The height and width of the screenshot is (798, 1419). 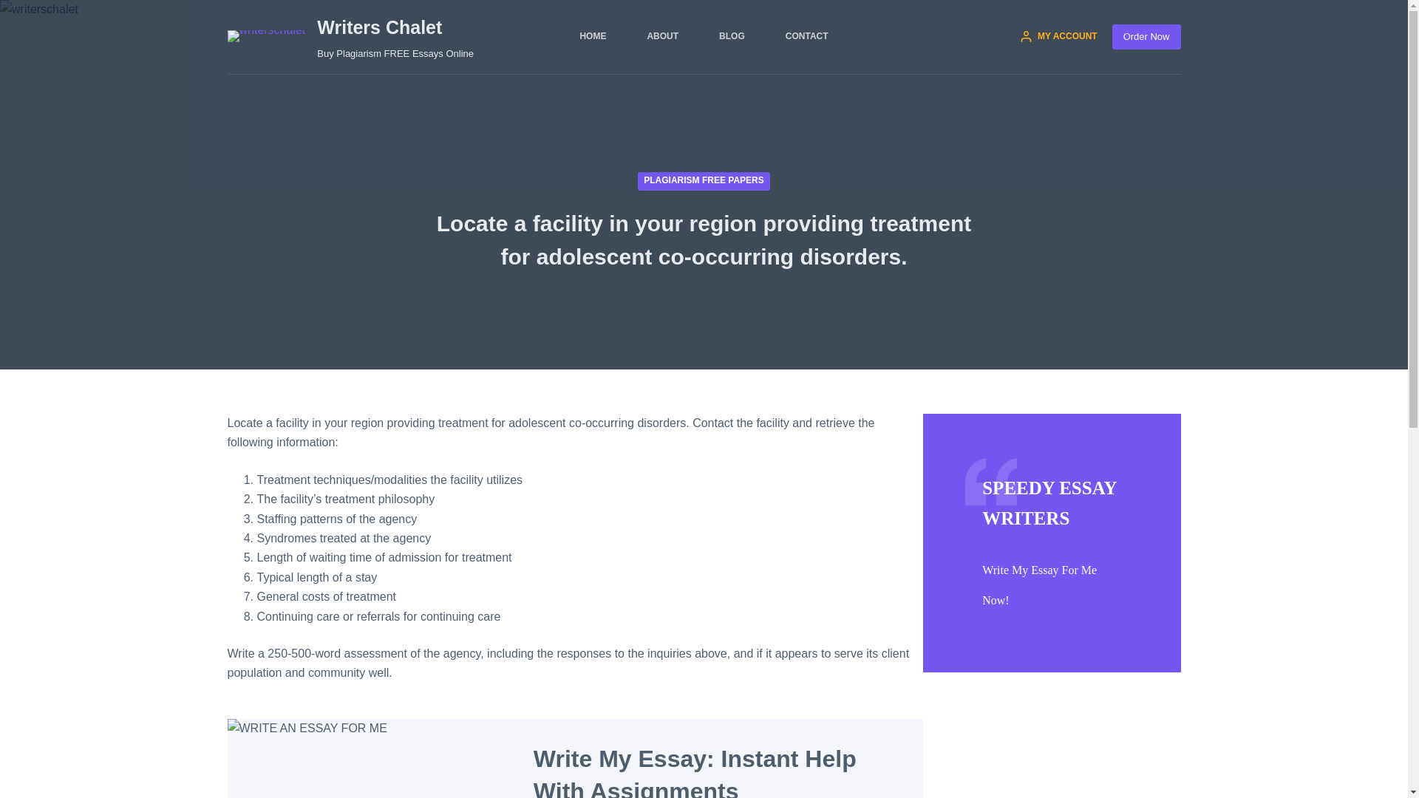 What do you see at coordinates (378, 27) in the screenshot?
I see `Writers Chalet` at bounding box center [378, 27].